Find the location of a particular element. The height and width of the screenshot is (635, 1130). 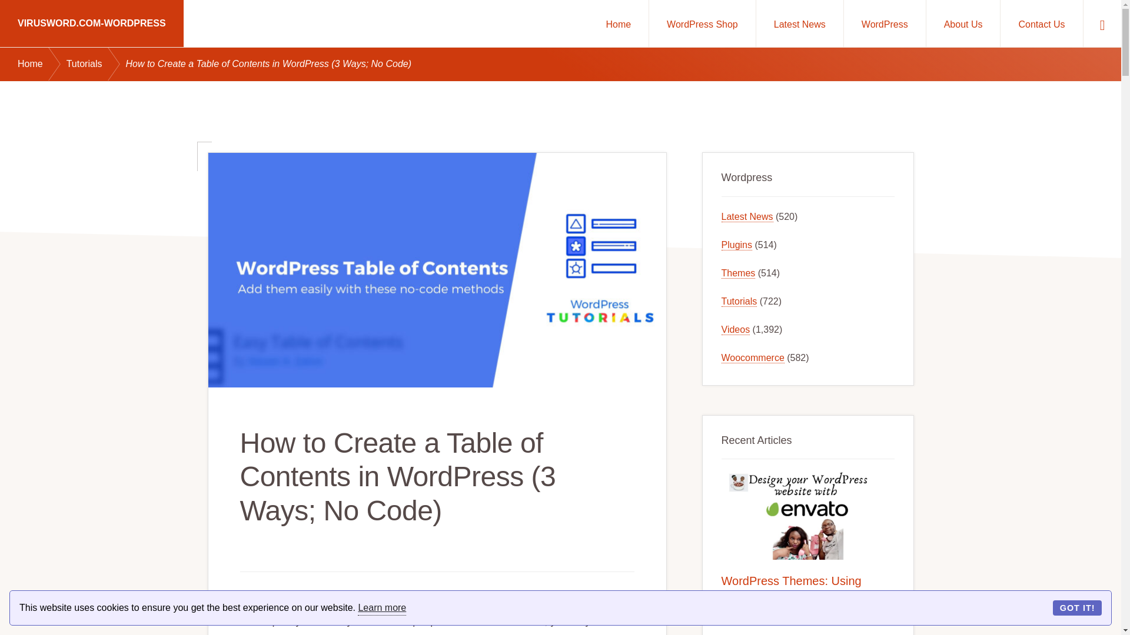

Tutorials is located at coordinates (96, 64).